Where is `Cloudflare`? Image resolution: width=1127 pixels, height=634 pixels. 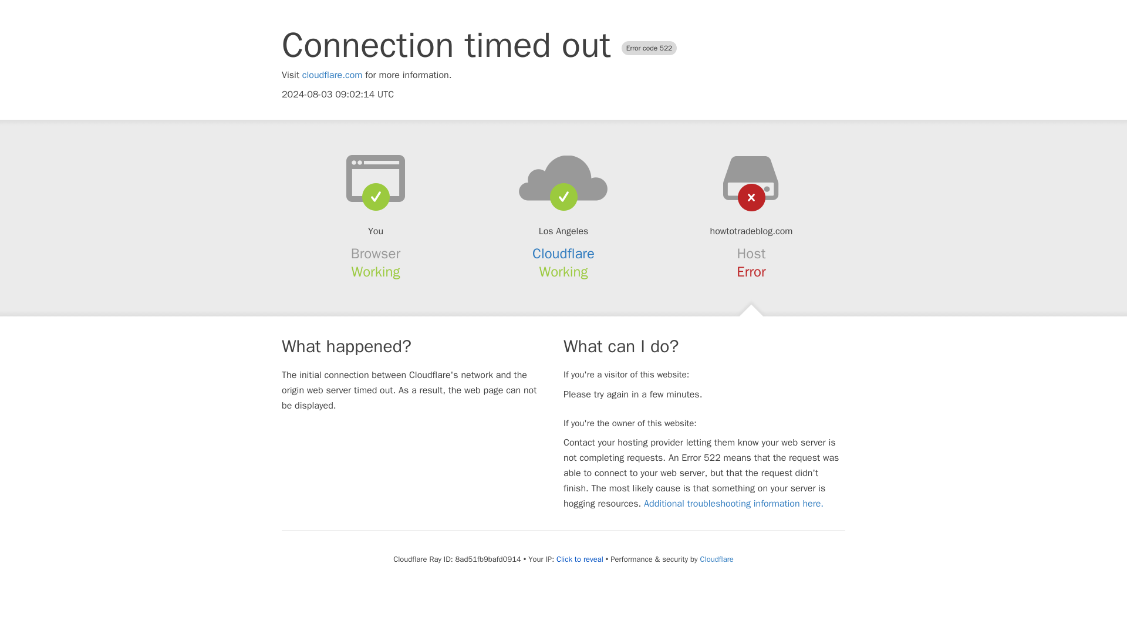
Cloudflare is located at coordinates (563, 254).